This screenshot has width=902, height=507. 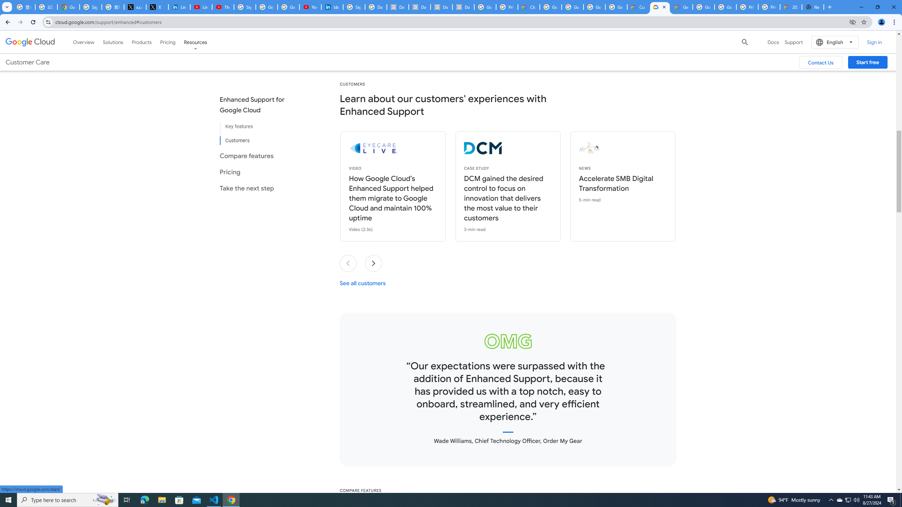 I want to click on Sign in - Google Accounts, so click(x=90, y=7).